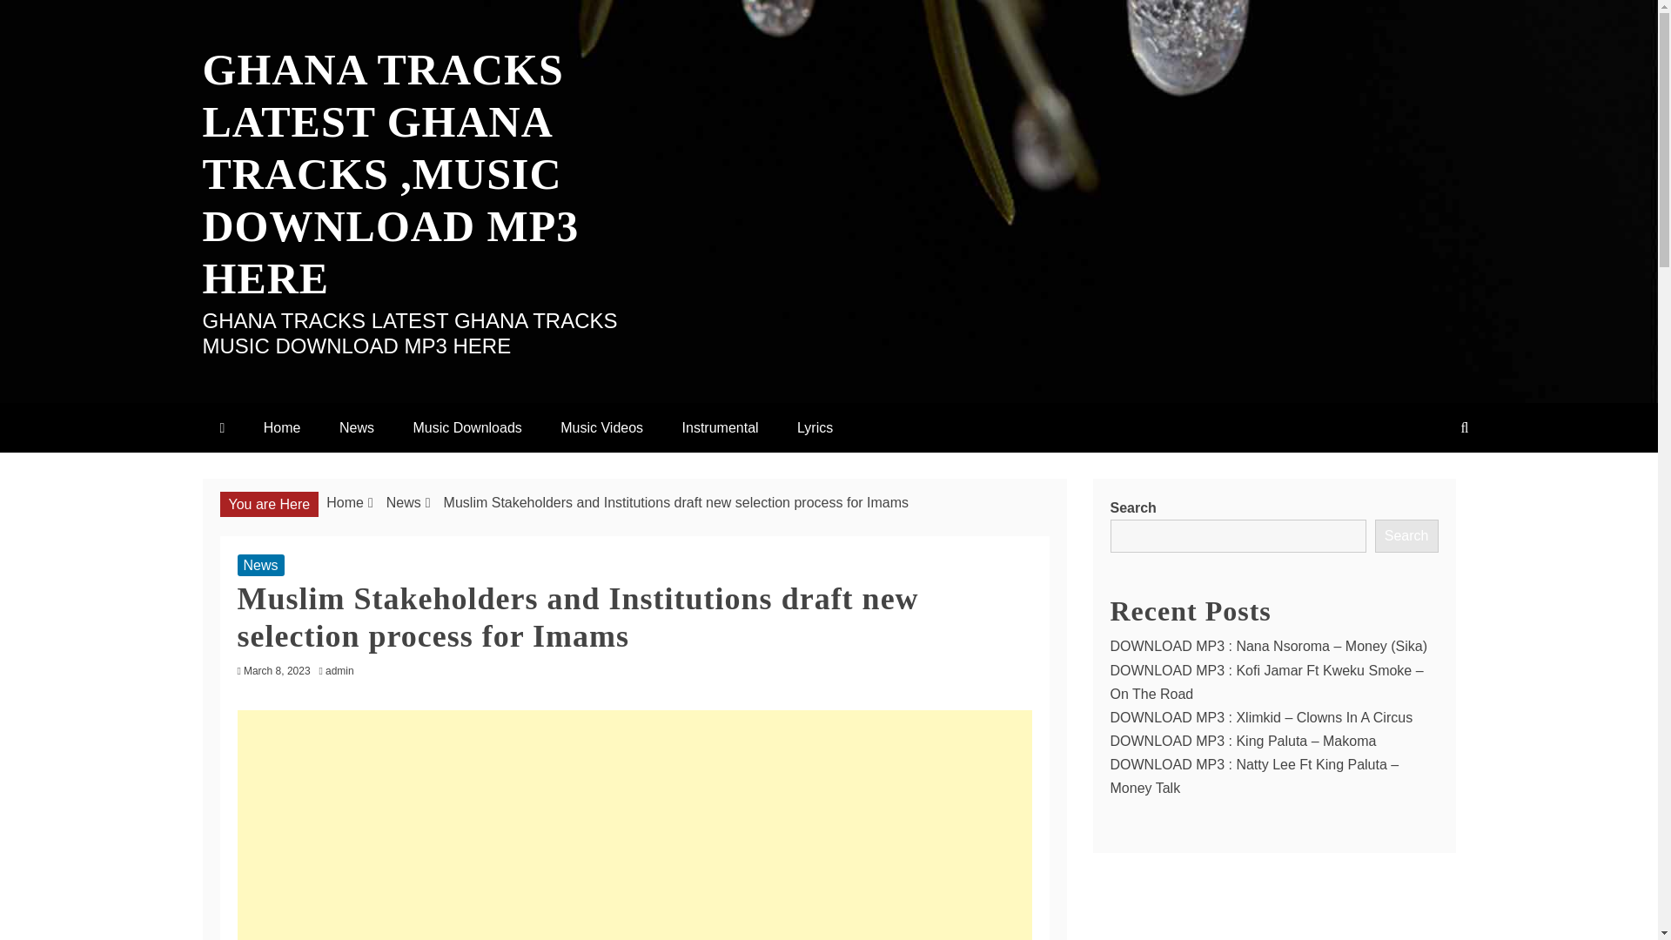 This screenshot has height=940, width=1671. What do you see at coordinates (815, 427) in the screenshot?
I see `Lyrics` at bounding box center [815, 427].